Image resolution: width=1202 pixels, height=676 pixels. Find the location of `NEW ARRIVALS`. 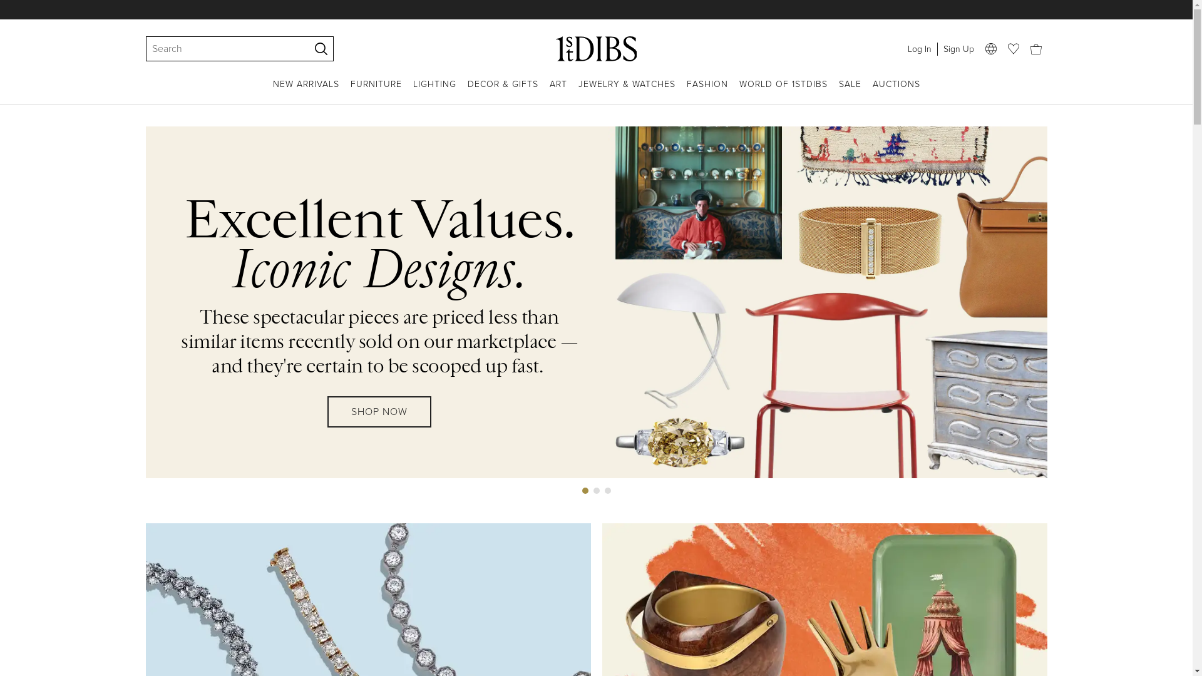

NEW ARRIVALS is located at coordinates (306, 91).